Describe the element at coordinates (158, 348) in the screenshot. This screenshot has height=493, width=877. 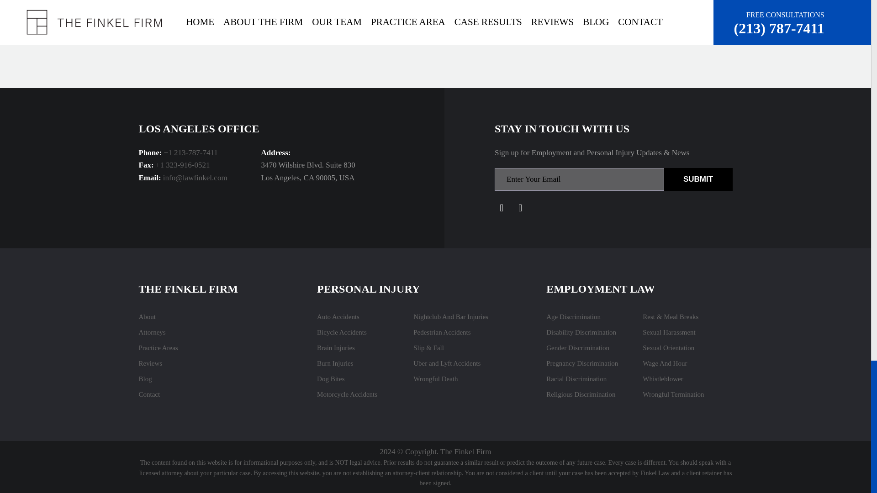
I see `Practice Areas` at that location.